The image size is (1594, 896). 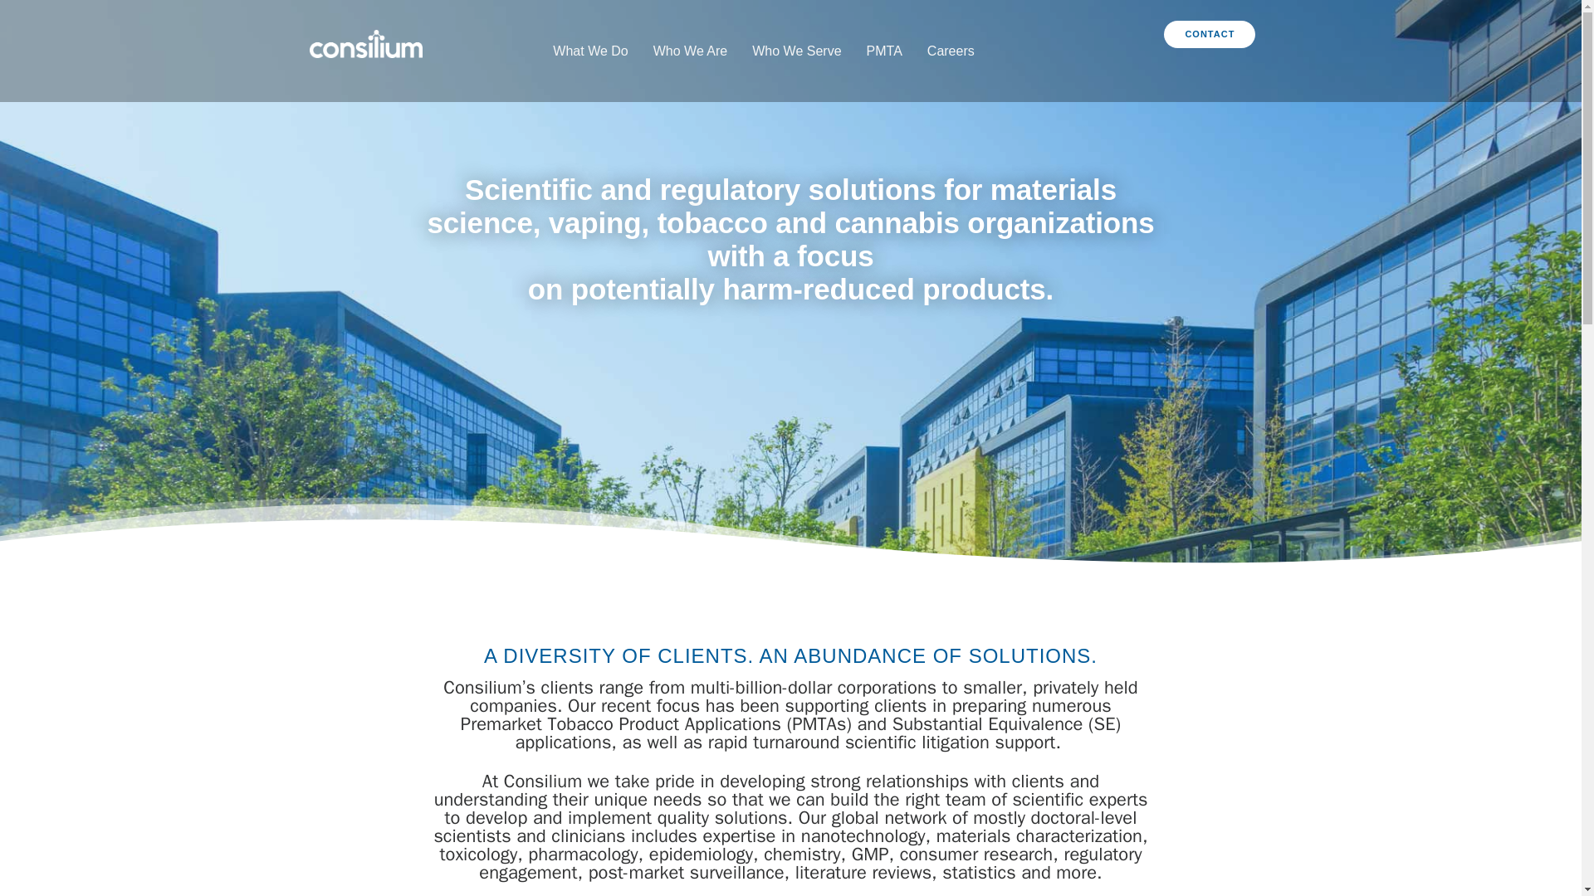 What do you see at coordinates (590, 50) in the screenshot?
I see `What We Do` at bounding box center [590, 50].